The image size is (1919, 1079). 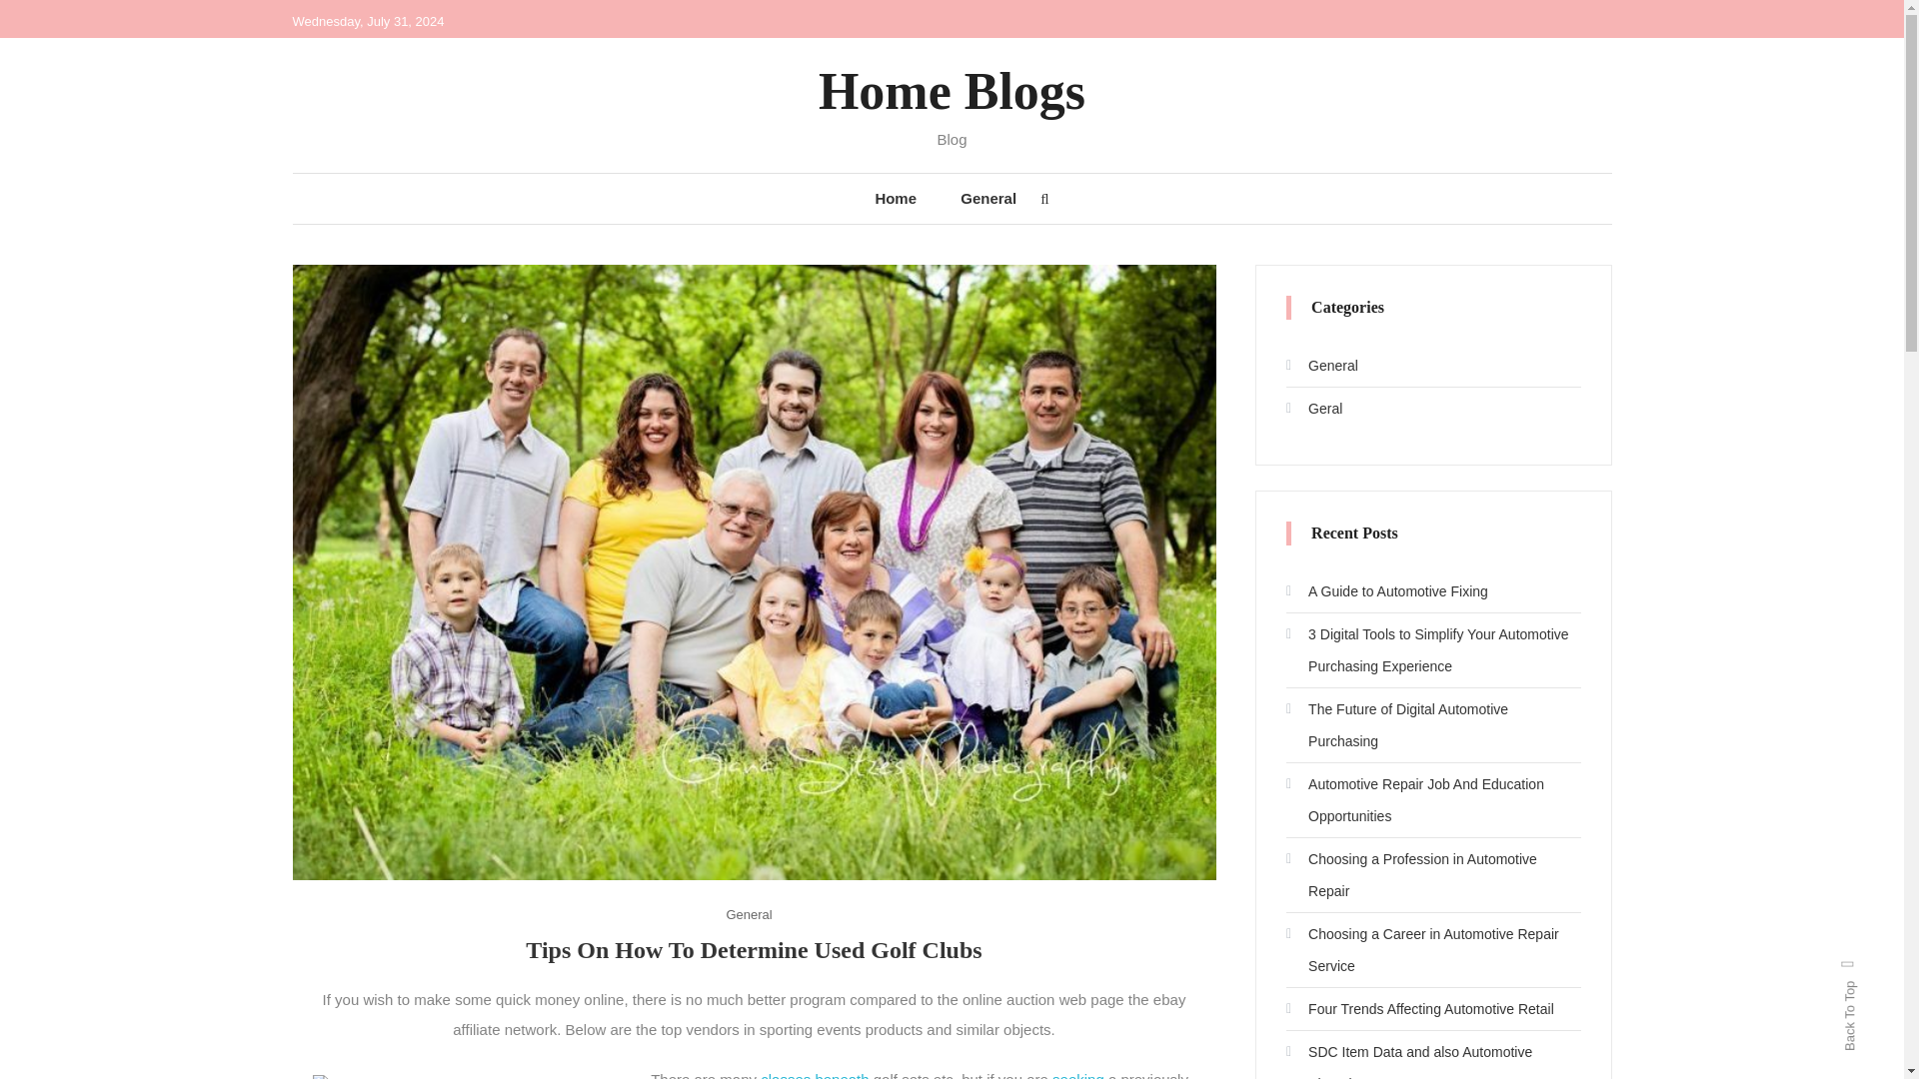 I want to click on SDC Item Data and also Automotive Shopping, so click(x=1432, y=1057).